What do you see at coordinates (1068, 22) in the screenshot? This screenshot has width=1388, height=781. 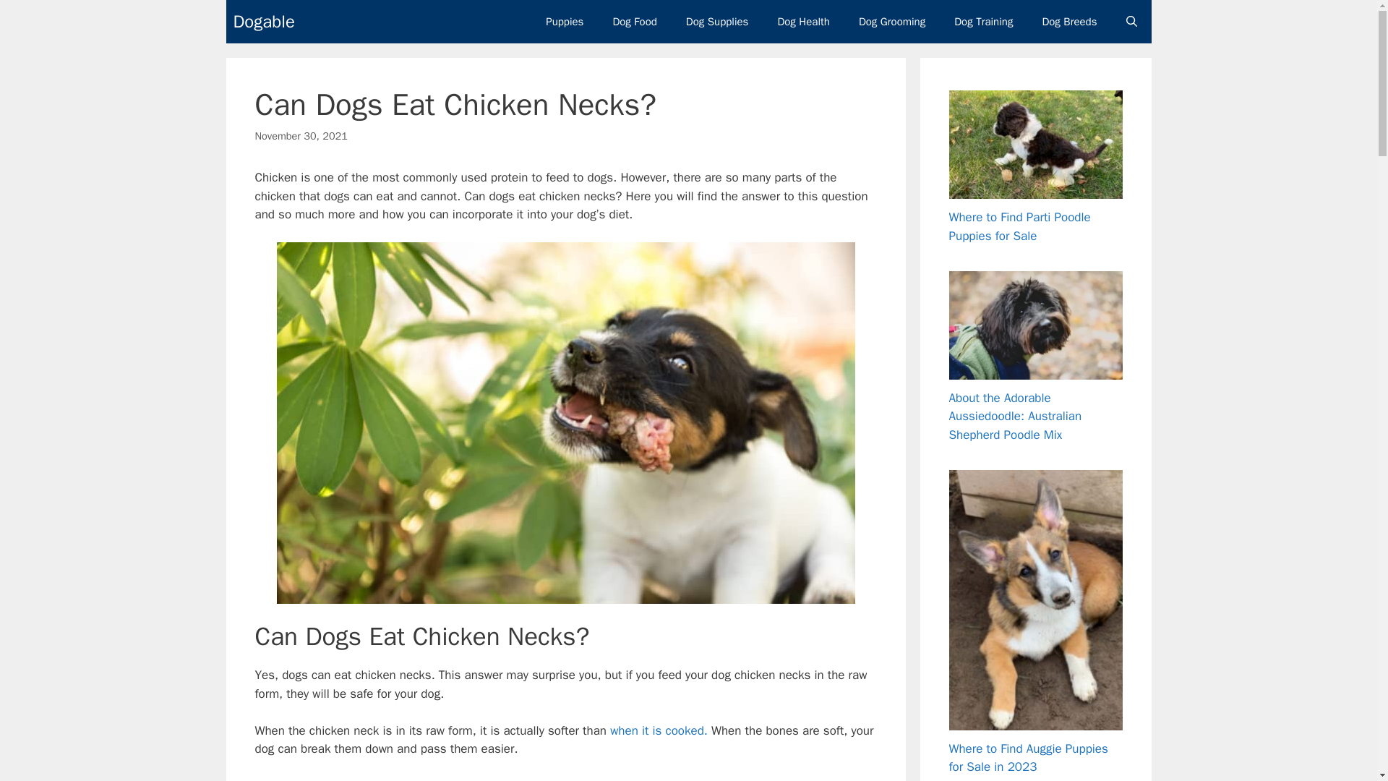 I see `Dog Breeds` at bounding box center [1068, 22].